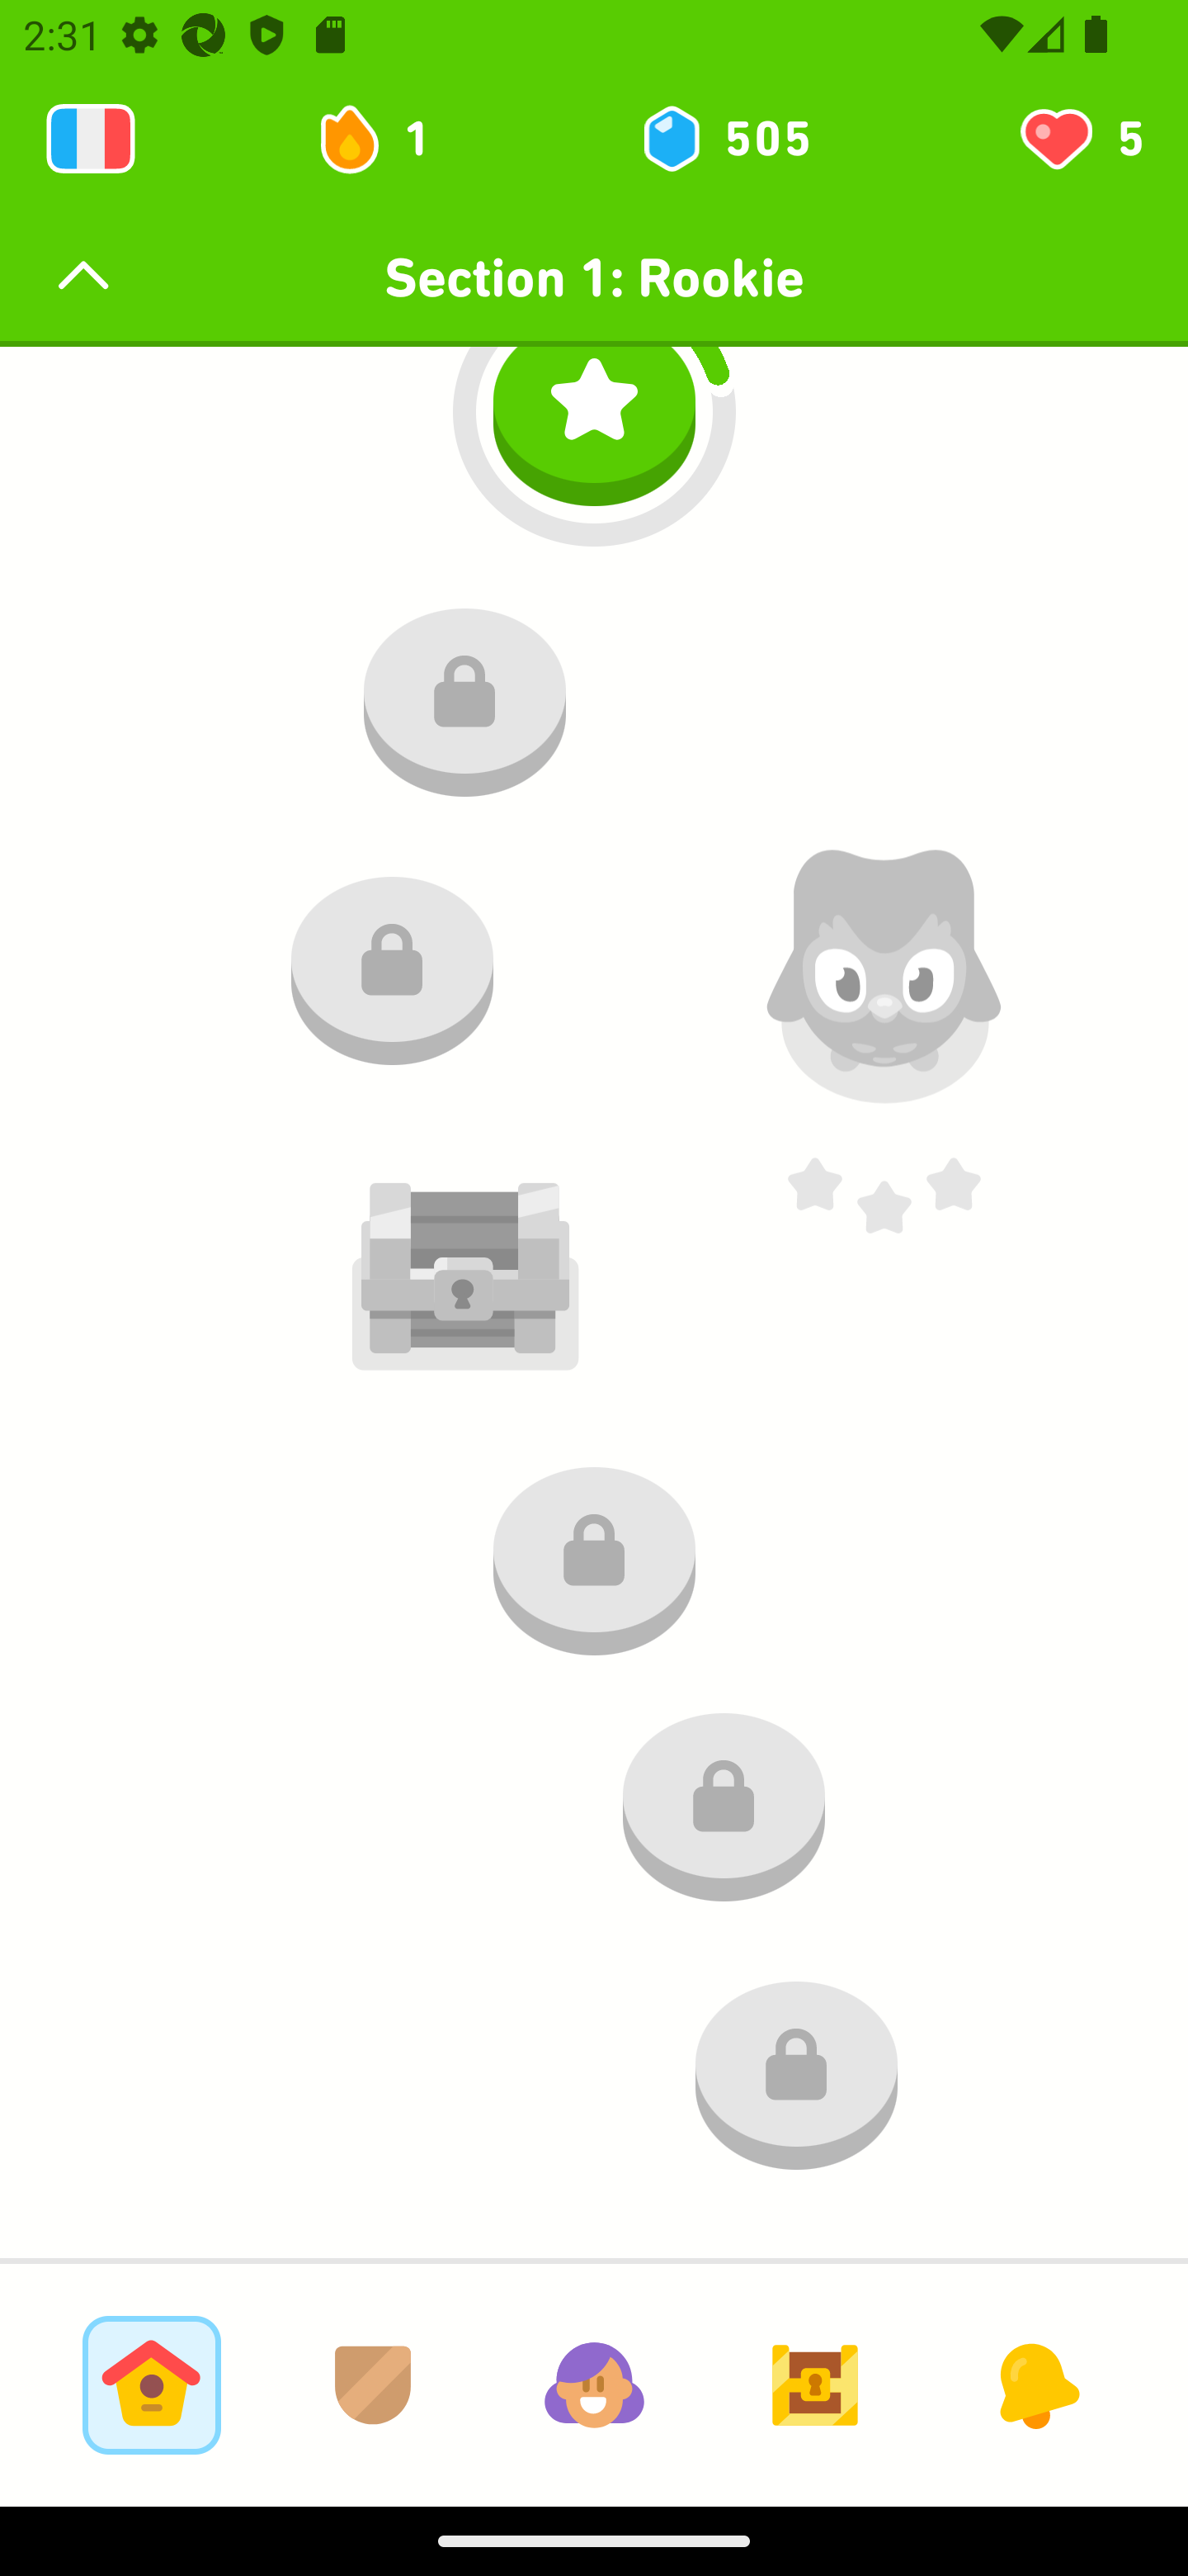 The image size is (1188, 2576). Describe the element at coordinates (1036, 2384) in the screenshot. I see `News Tab` at that location.